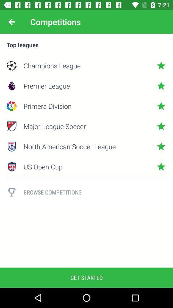  I want to click on select premier league icon, so click(86, 86).